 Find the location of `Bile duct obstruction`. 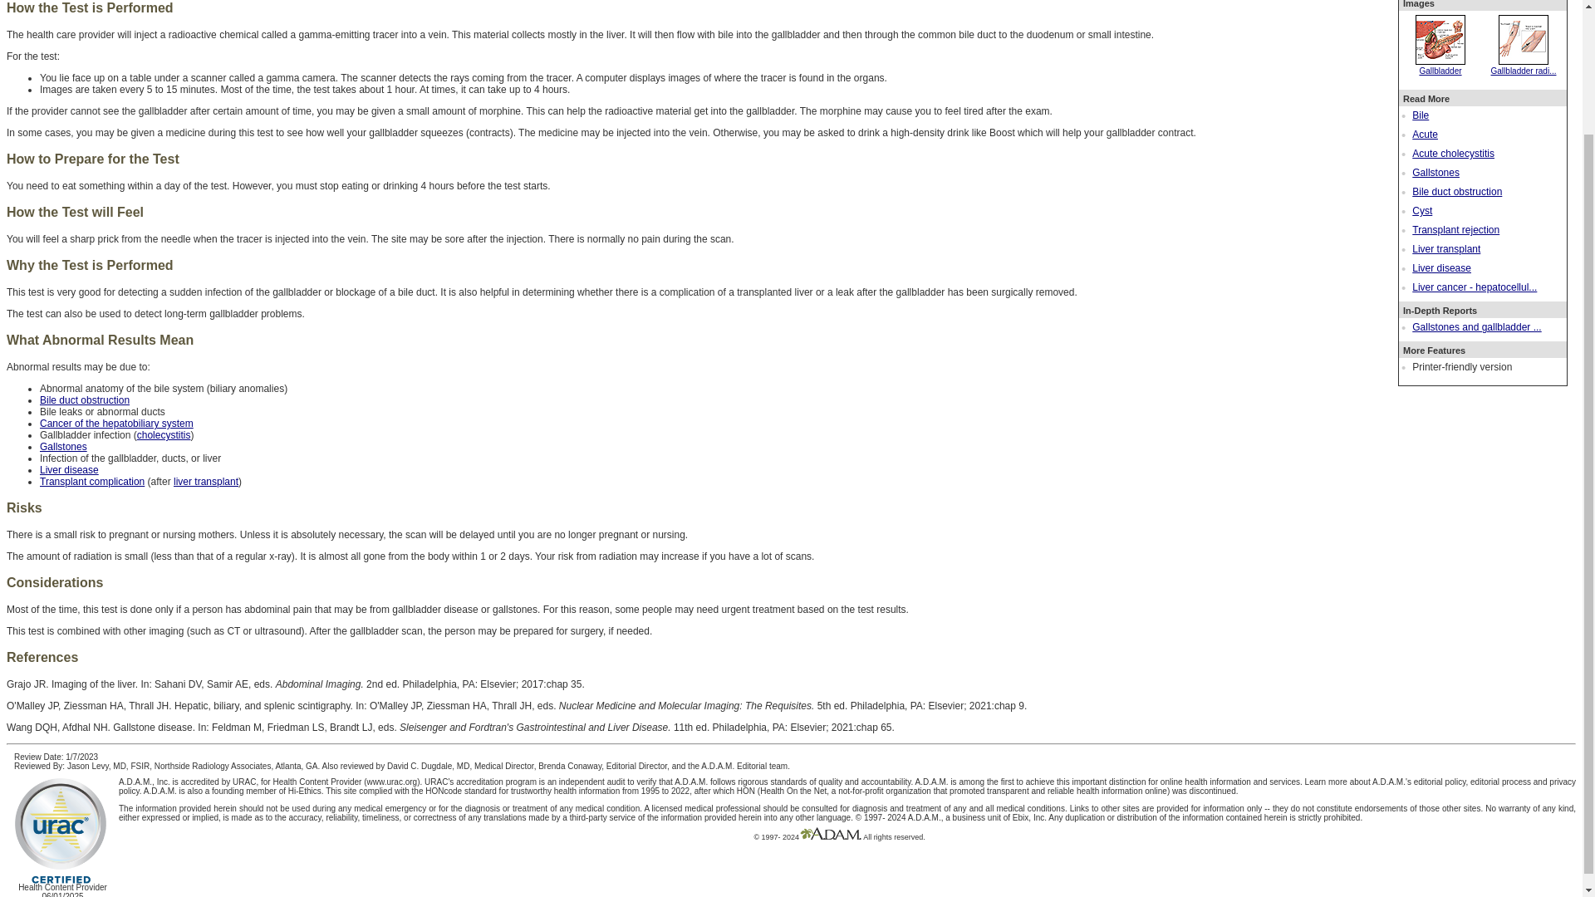

Bile duct obstruction is located at coordinates (85, 400).